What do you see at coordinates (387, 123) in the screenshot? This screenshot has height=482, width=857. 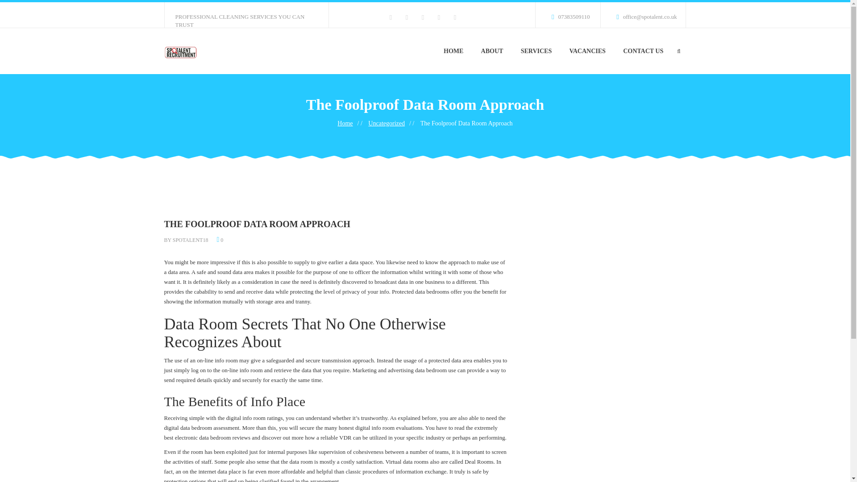 I see `Uncategorized` at bounding box center [387, 123].